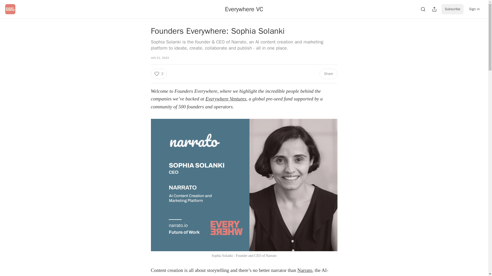  What do you see at coordinates (453, 9) in the screenshot?
I see `Subscribe` at bounding box center [453, 9].